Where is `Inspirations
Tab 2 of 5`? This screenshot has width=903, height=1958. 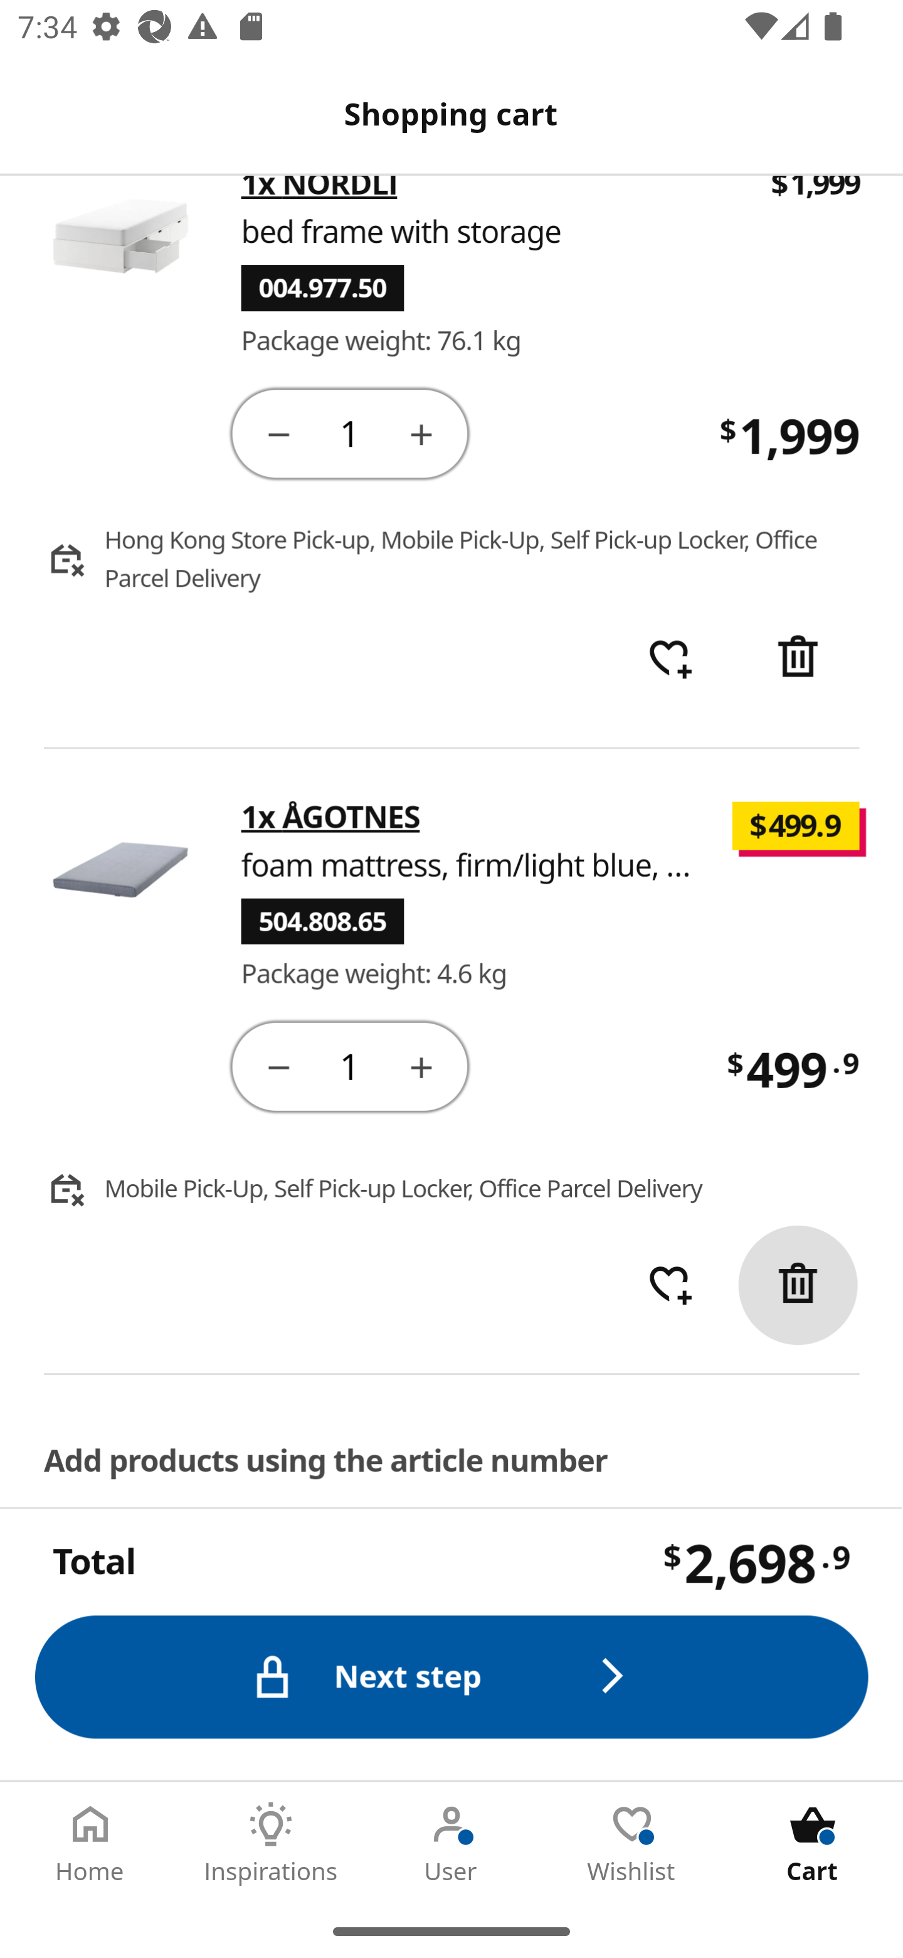
Inspirations
Tab 2 of 5 is located at coordinates (271, 1843).